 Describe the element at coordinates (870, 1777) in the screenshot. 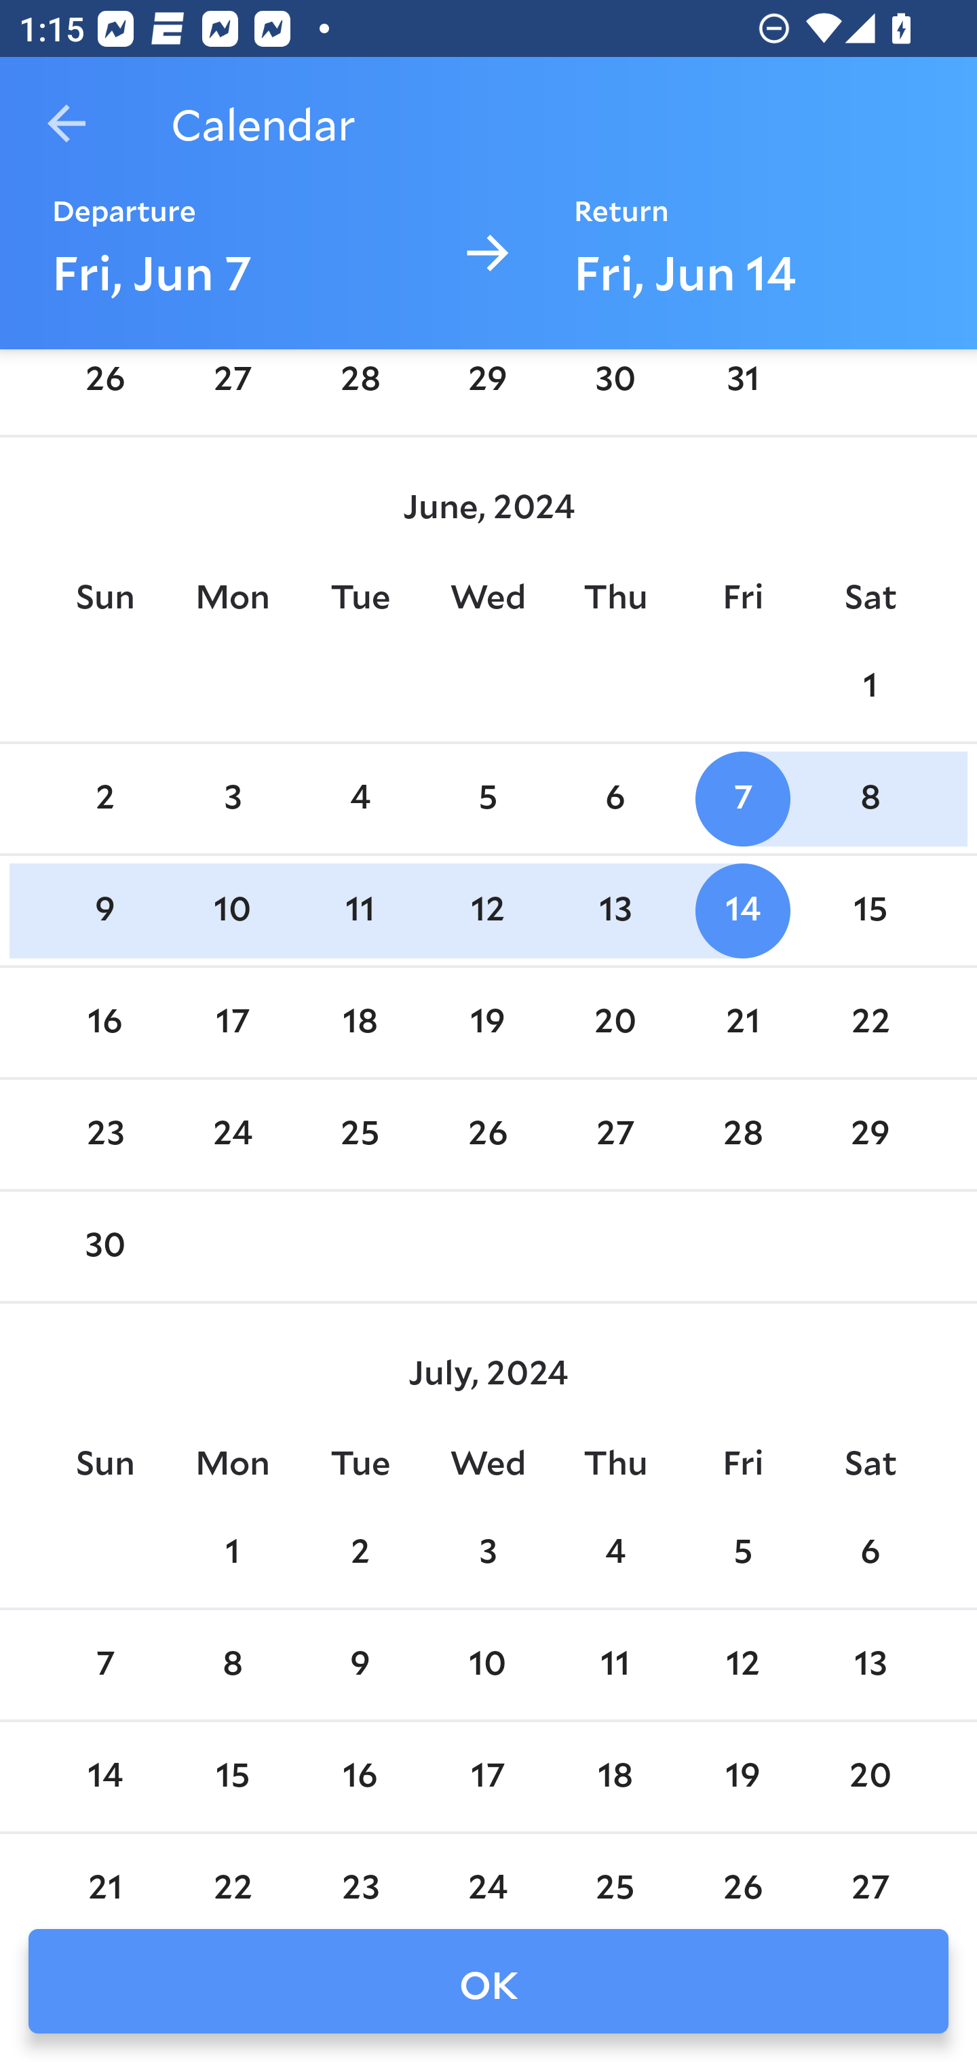

I see `20` at that location.